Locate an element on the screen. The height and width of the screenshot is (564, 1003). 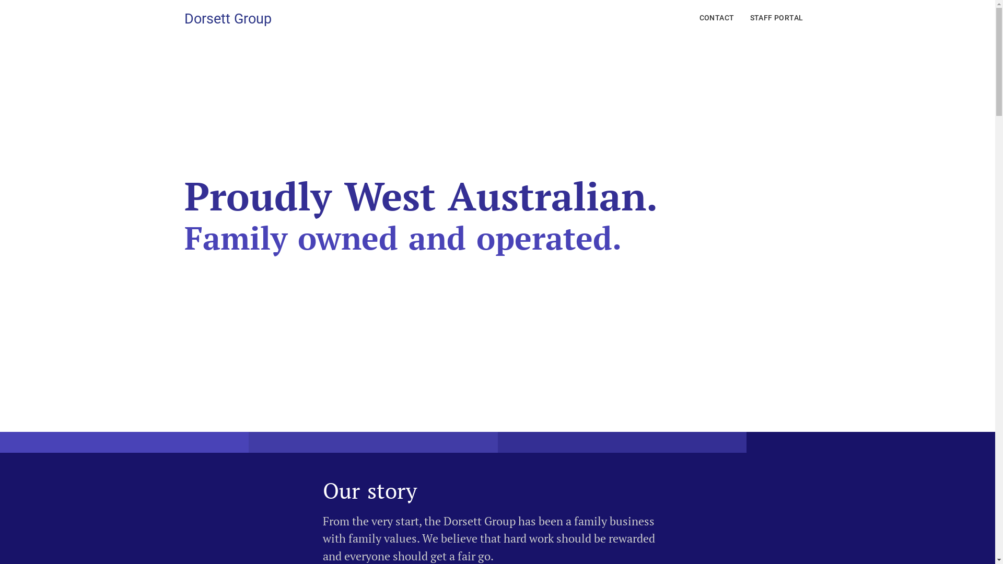
Dorsett Group is located at coordinates (228, 18).